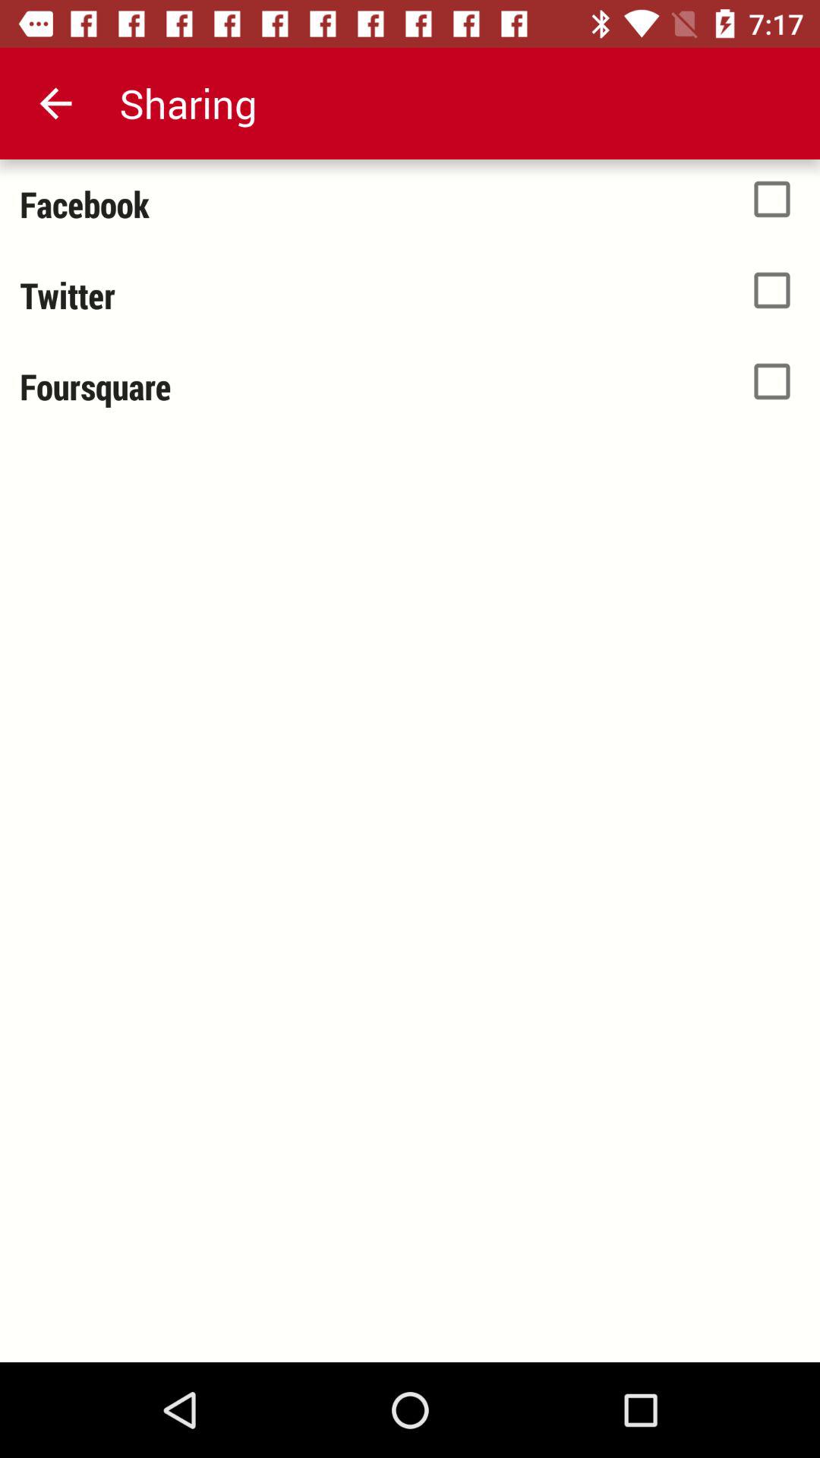  I want to click on open app next to the sharing icon, so click(55, 103).